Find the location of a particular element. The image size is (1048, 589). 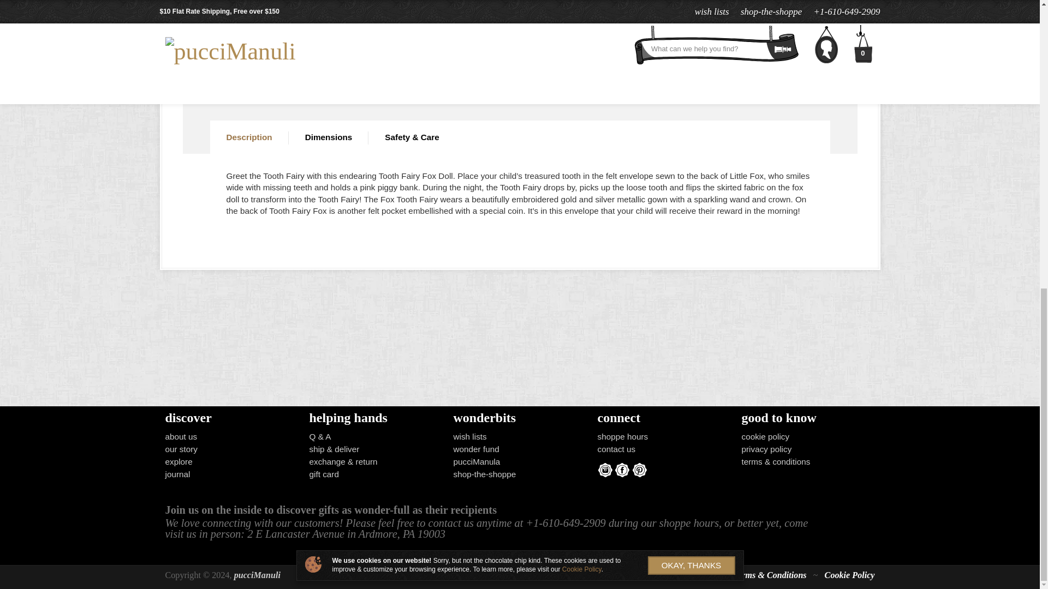

pucciManuli on Instagram is located at coordinates (605, 470).